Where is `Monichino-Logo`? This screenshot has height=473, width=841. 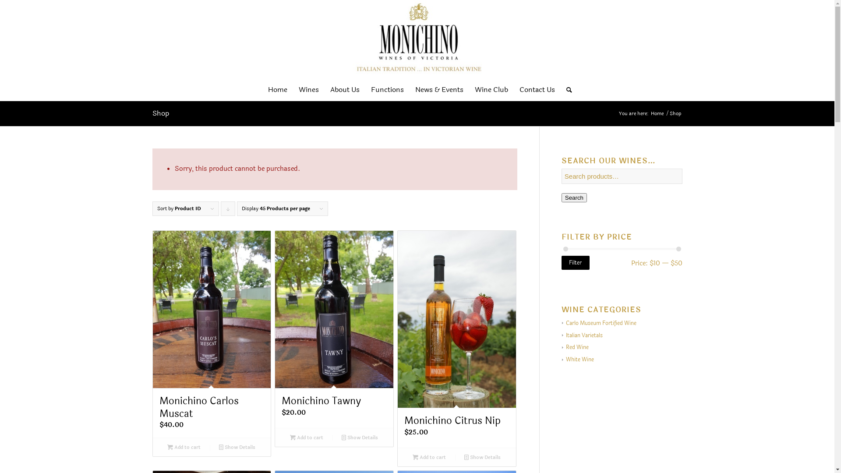 Monichino-Logo is located at coordinates (417, 39).